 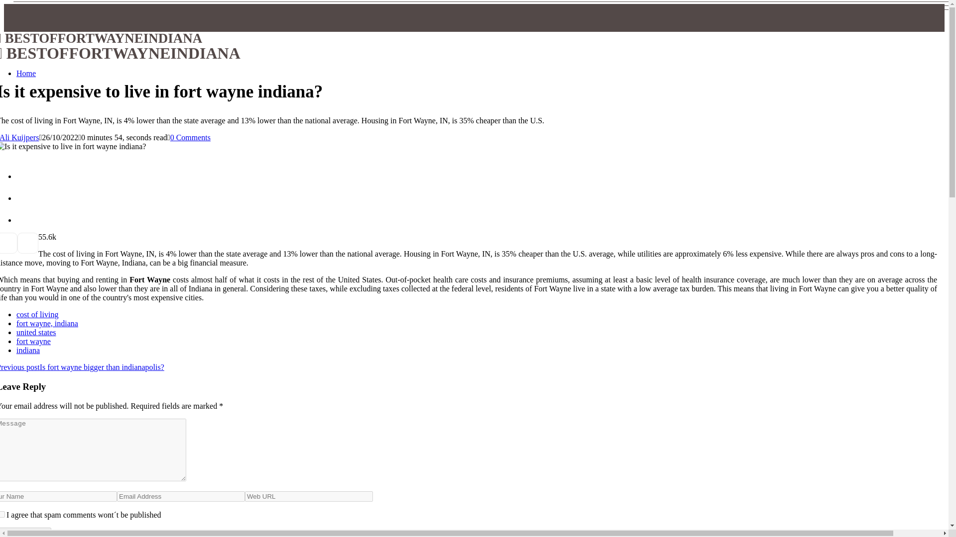 I want to click on 5, so click(x=40, y=237).